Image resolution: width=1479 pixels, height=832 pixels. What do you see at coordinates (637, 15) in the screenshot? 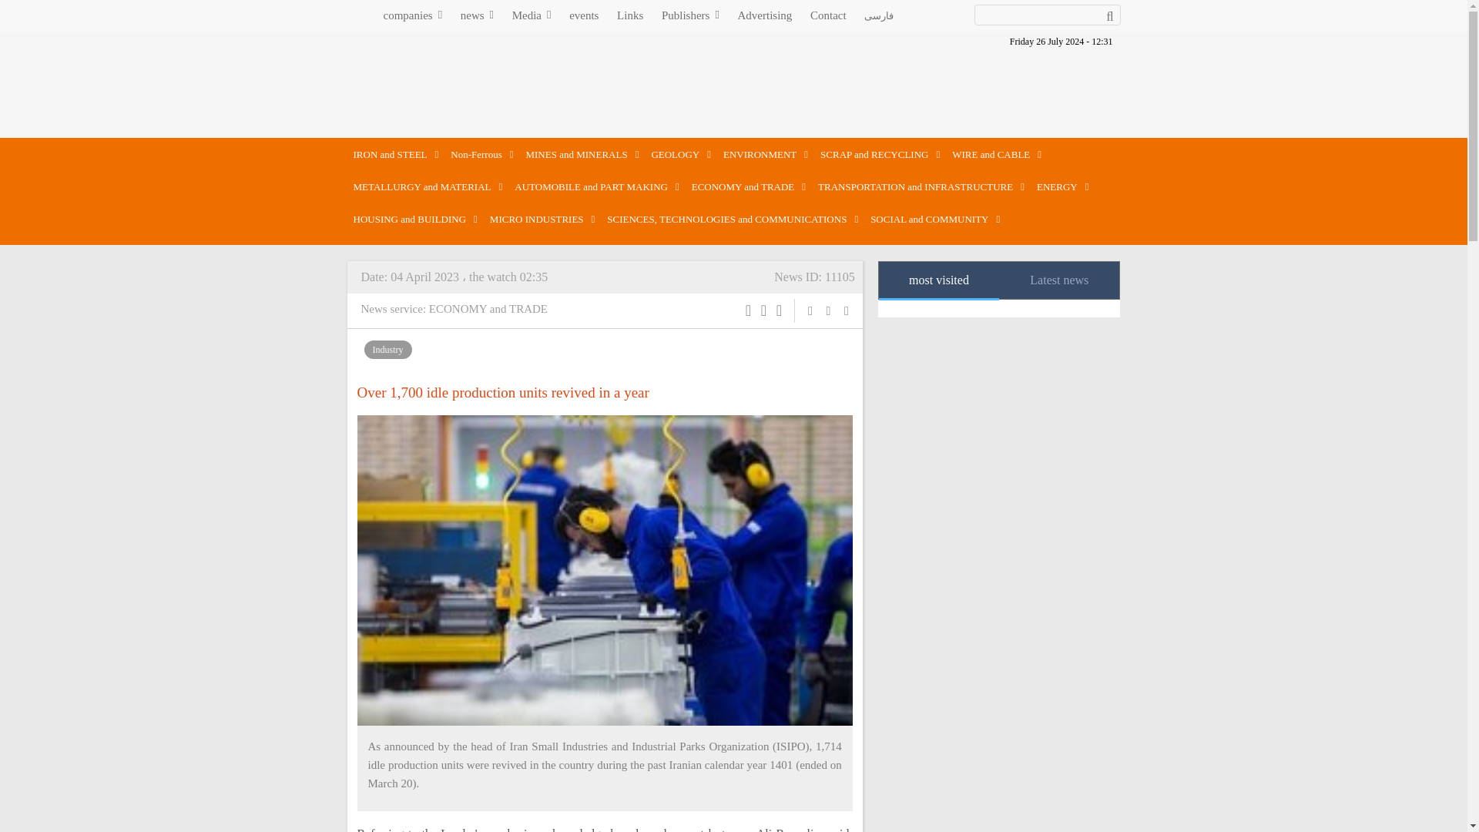
I see `Links` at bounding box center [637, 15].